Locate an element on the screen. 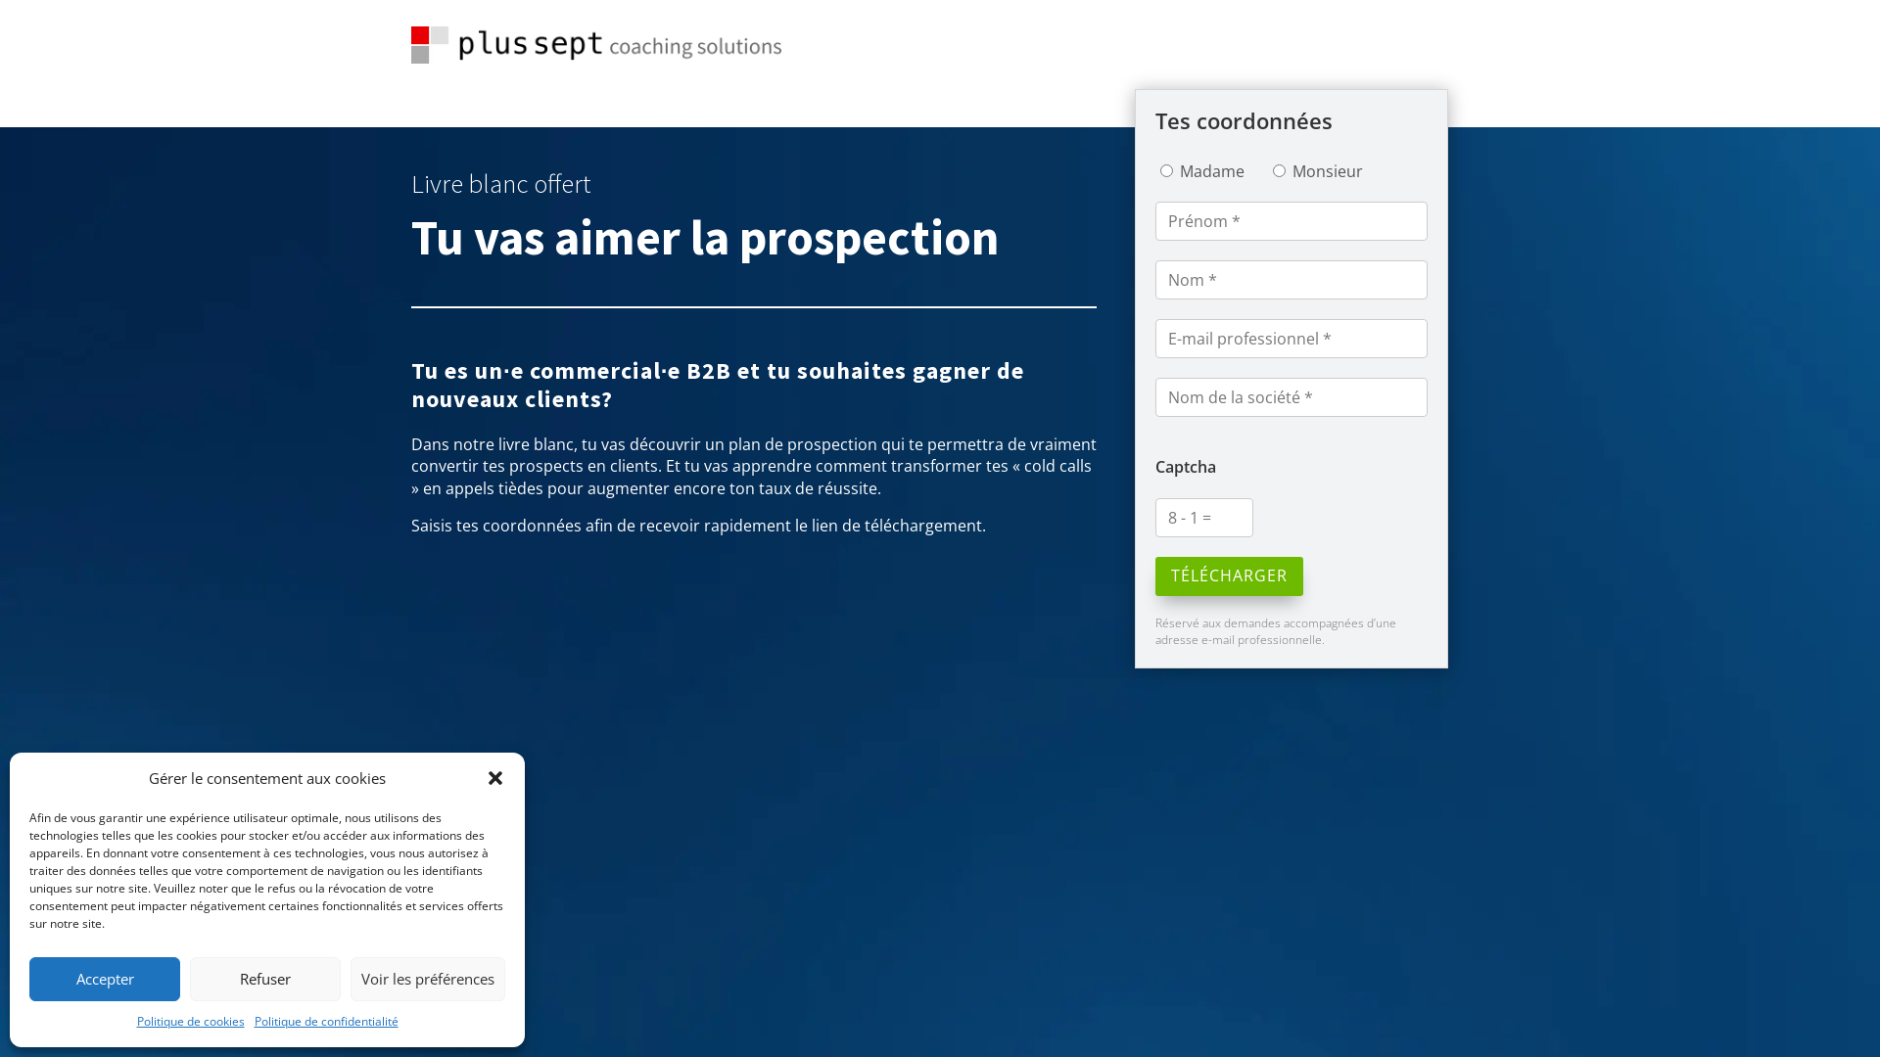  Accepter is located at coordinates (105, 979).